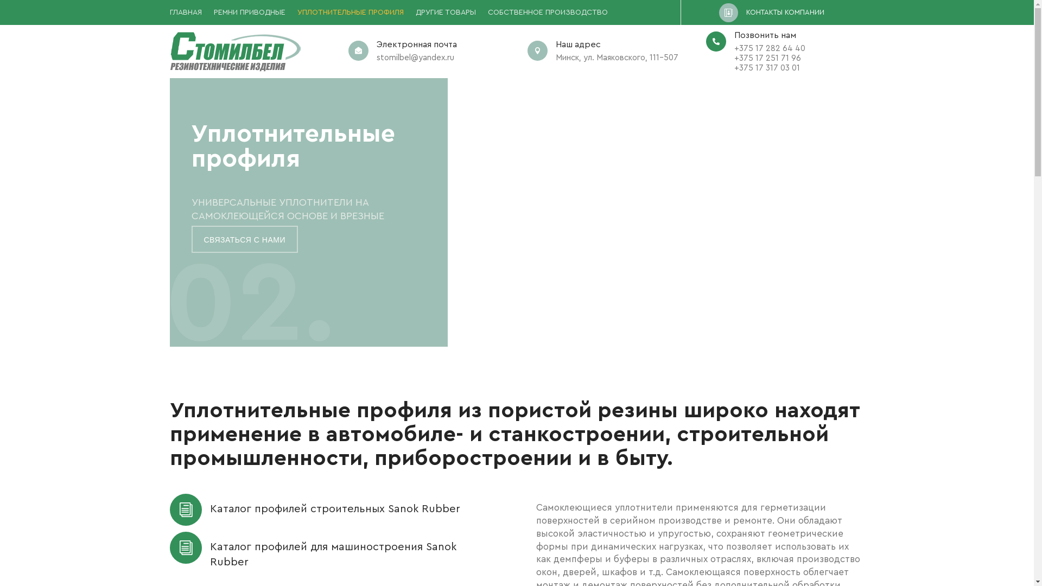 The image size is (1042, 586). What do you see at coordinates (416, 58) in the screenshot?
I see `stomilbel@yandex.ru` at bounding box center [416, 58].